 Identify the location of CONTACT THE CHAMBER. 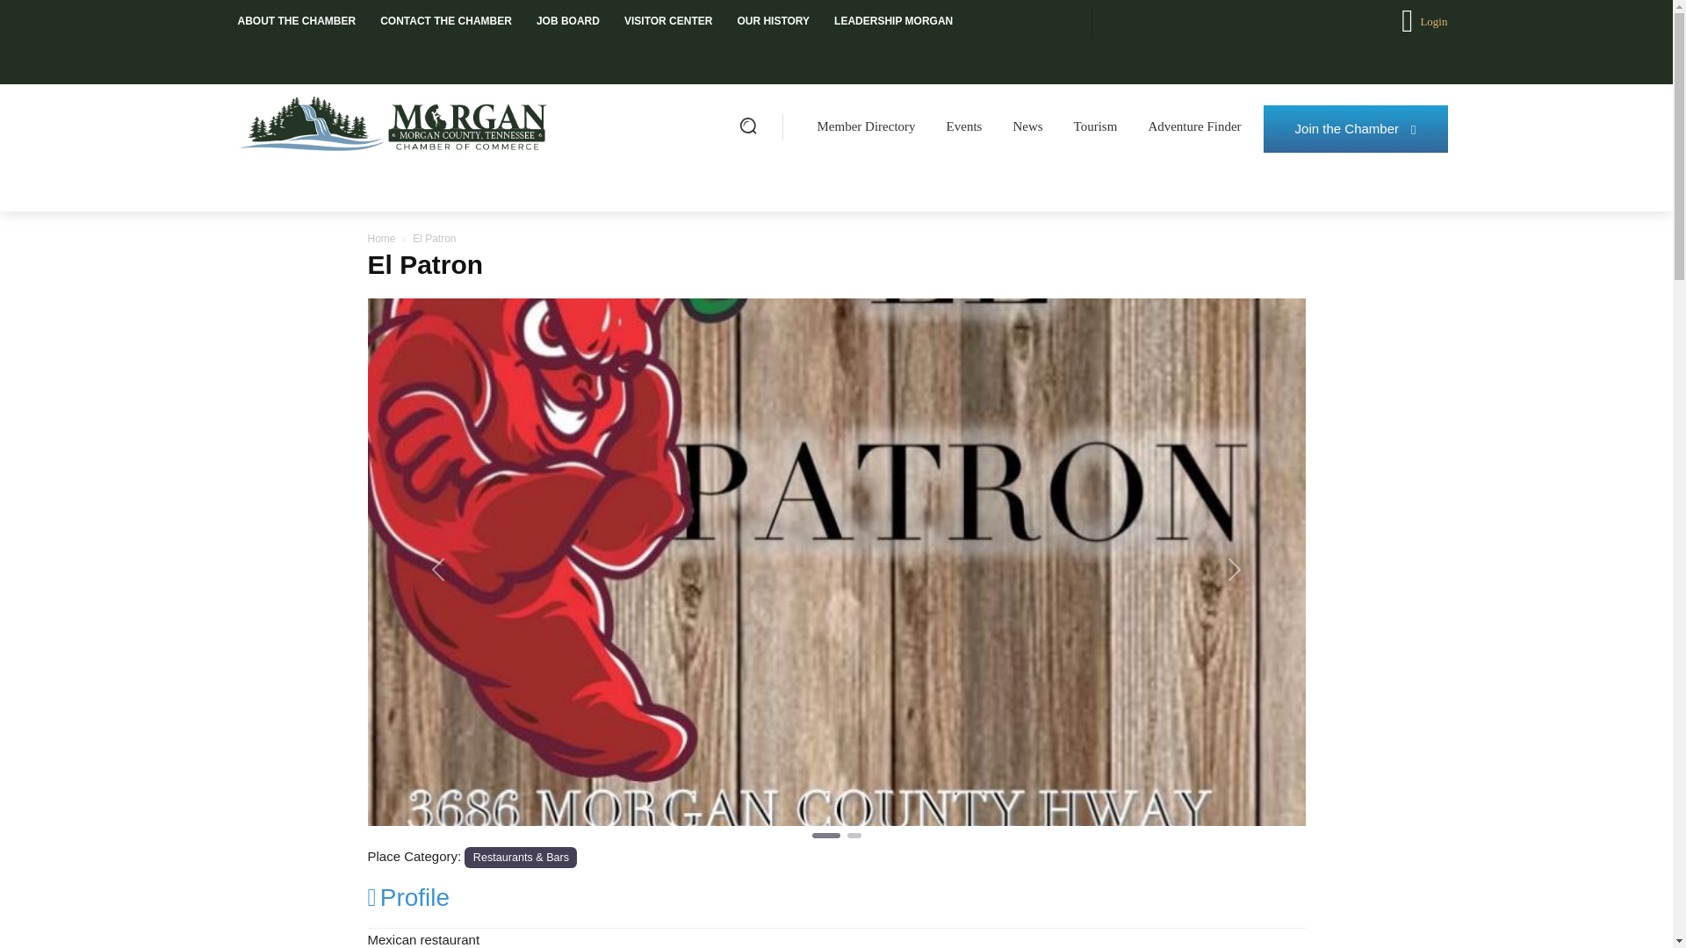
(446, 21).